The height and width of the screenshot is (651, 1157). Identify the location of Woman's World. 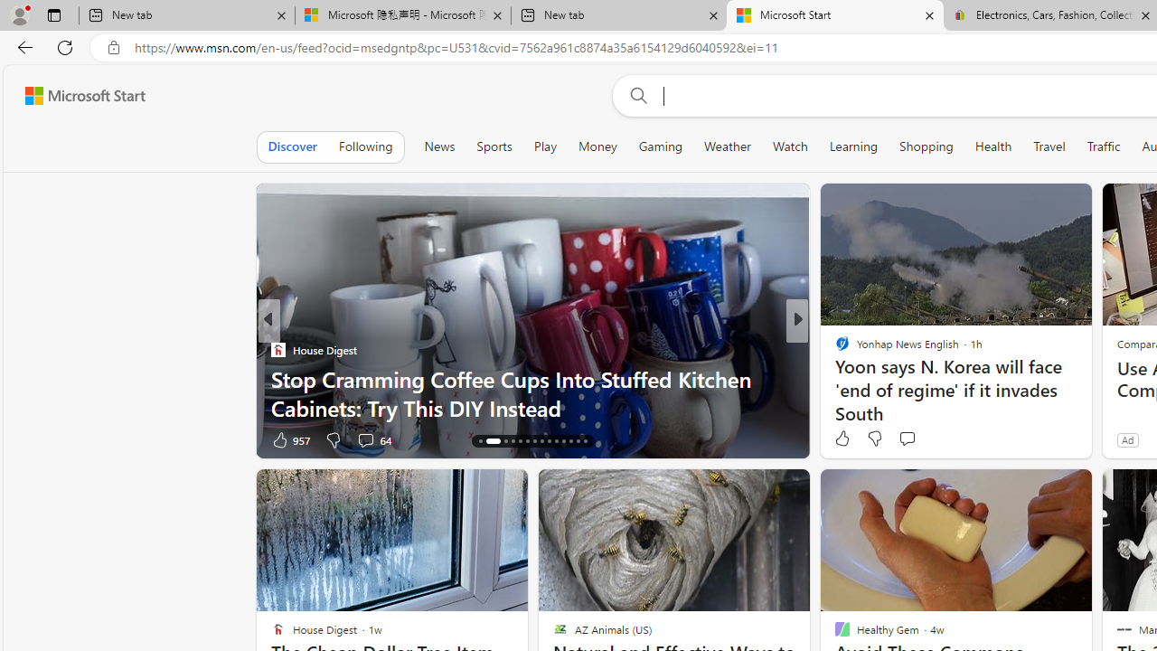
(834, 349).